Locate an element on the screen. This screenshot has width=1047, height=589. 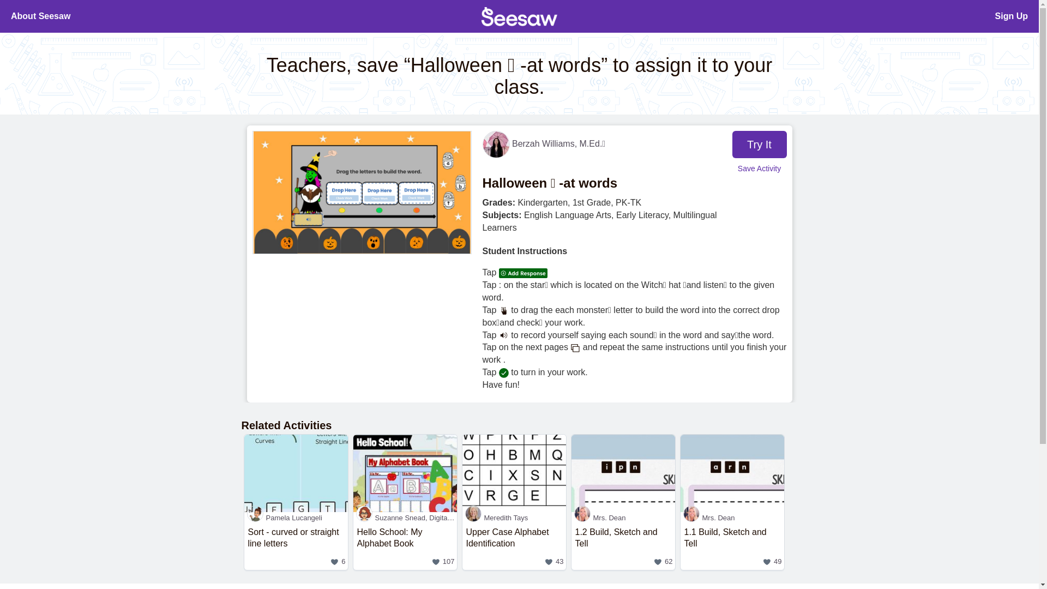
About Seesaw is located at coordinates (40, 16).